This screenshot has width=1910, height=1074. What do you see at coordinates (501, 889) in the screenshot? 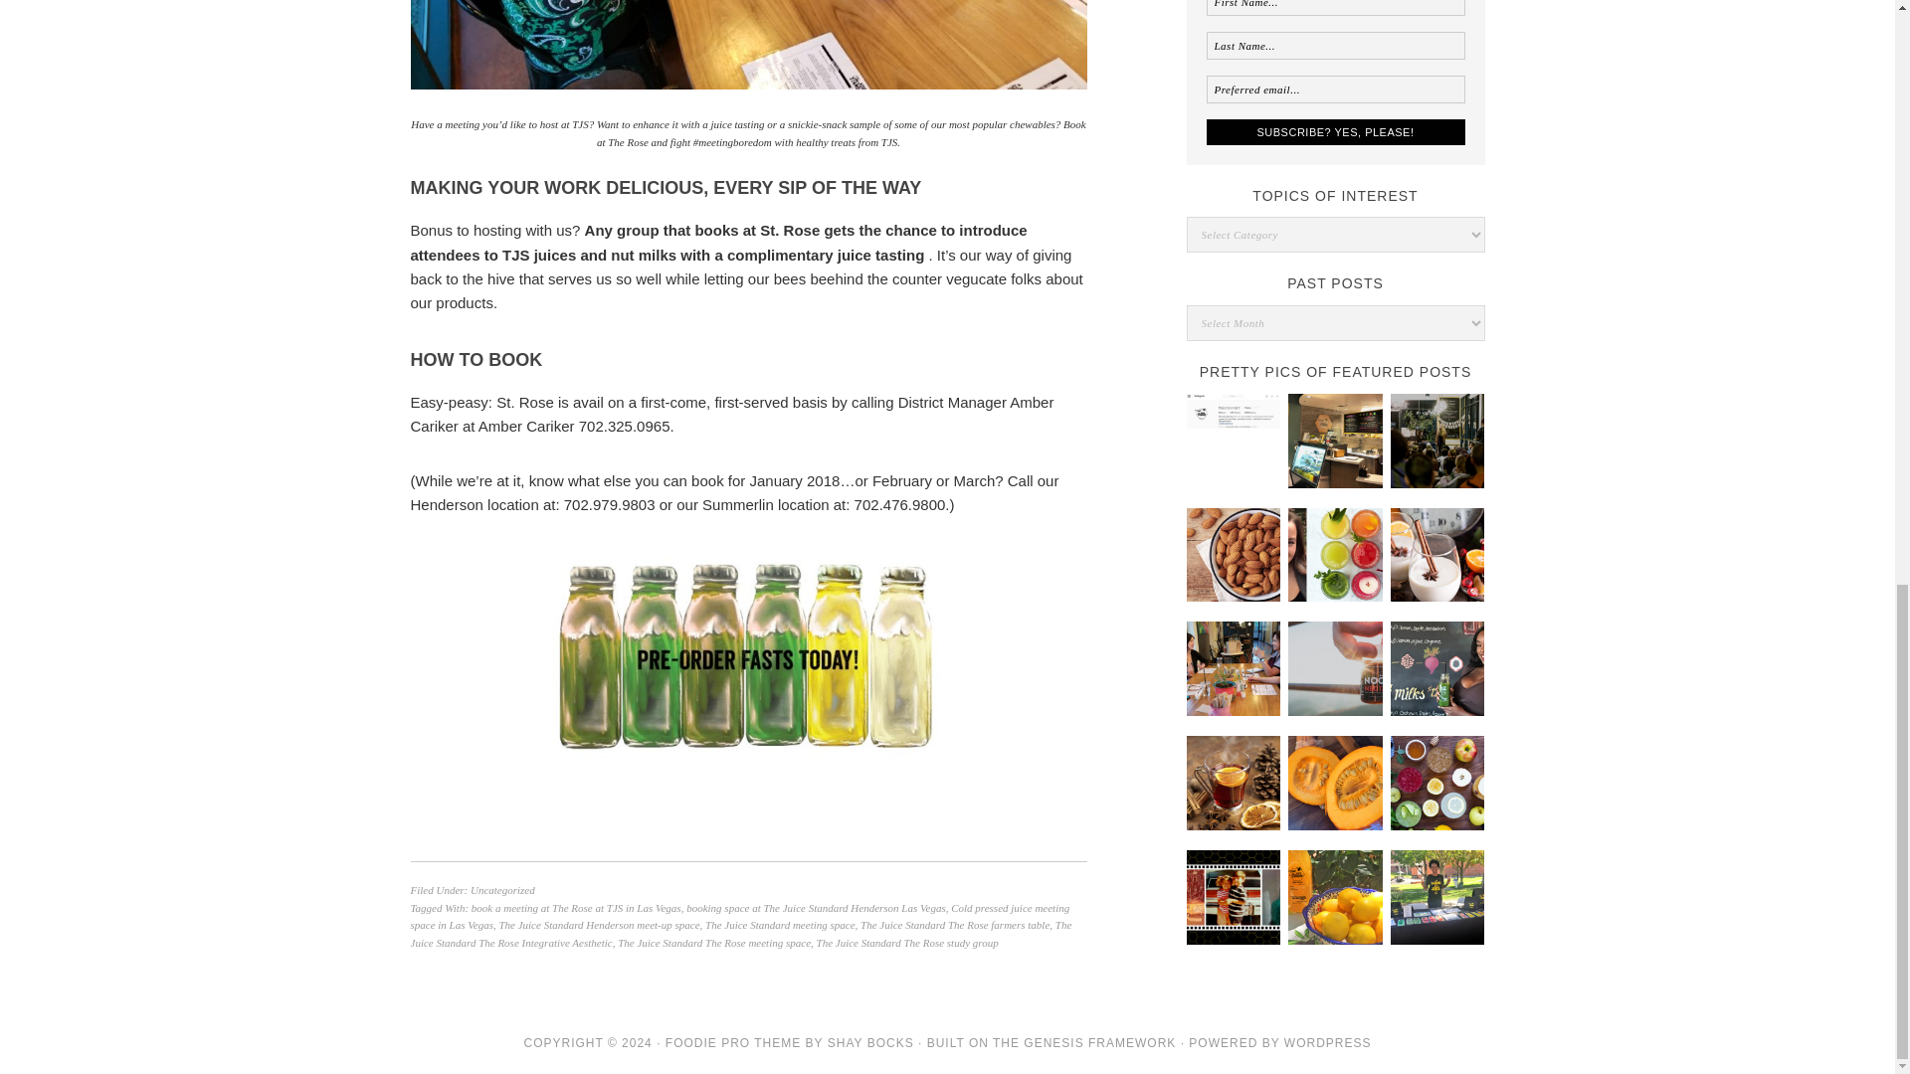
I see `Uncategorized` at bounding box center [501, 889].